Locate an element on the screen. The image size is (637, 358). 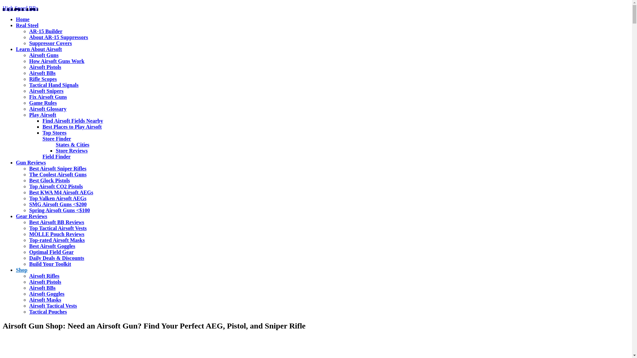
The Coolest Airsoft Guns is located at coordinates (58, 174).